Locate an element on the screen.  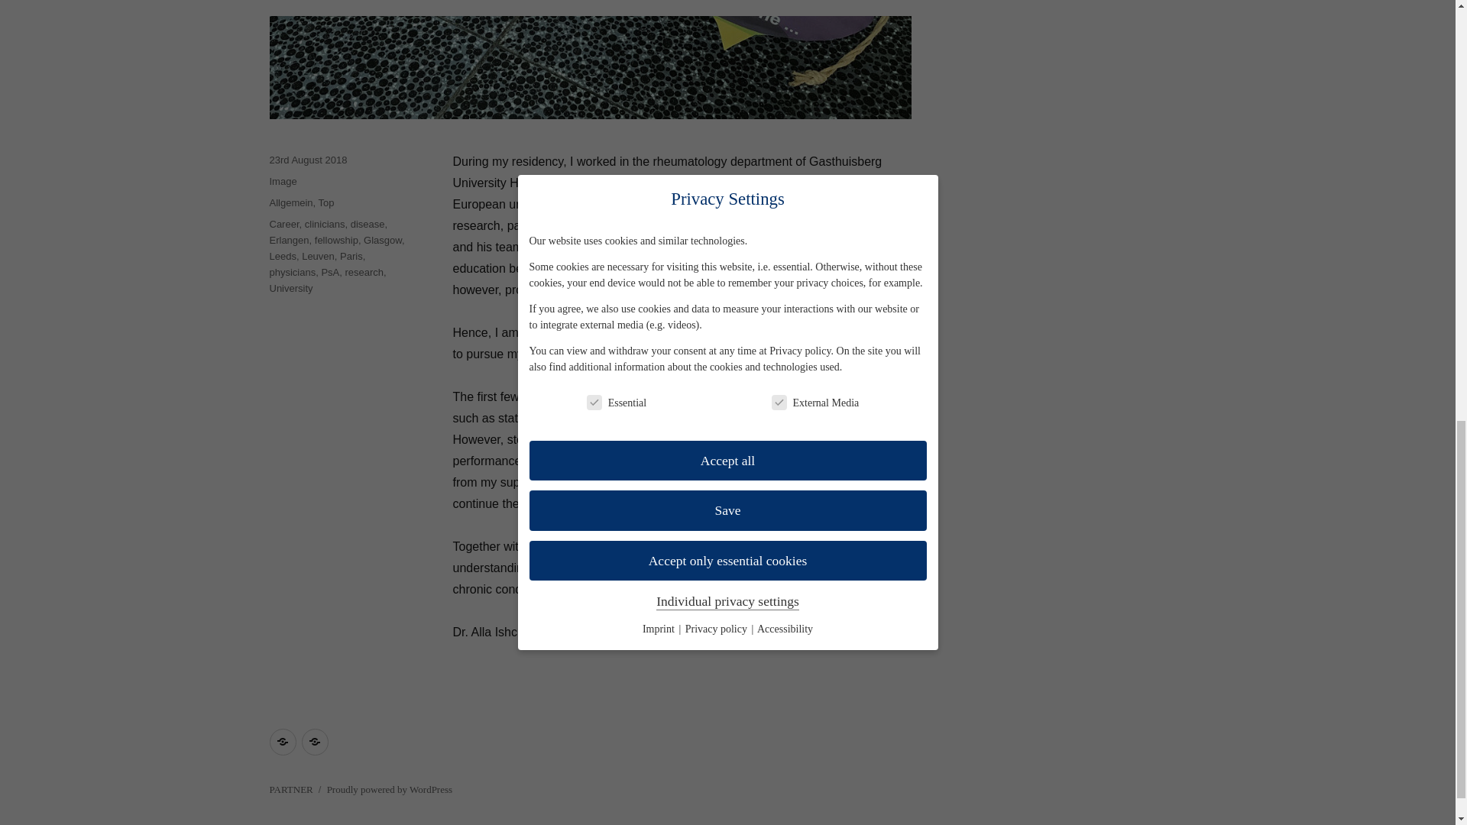
Top is located at coordinates (325, 203).